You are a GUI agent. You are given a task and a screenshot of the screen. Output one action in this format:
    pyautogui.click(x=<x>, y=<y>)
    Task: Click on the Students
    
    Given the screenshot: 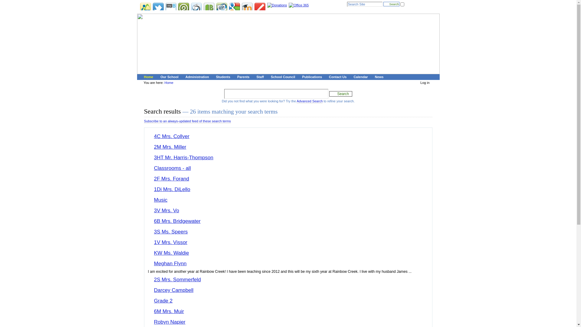 What is the action you would take?
    pyautogui.click(x=222, y=77)
    